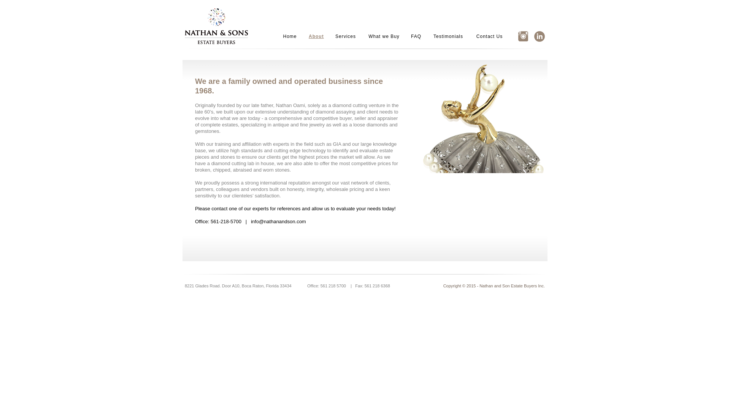 This screenshot has height=410, width=730. Describe the element at coordinates (448, 36) in the screenshot. I see `Testimonials` at that location.